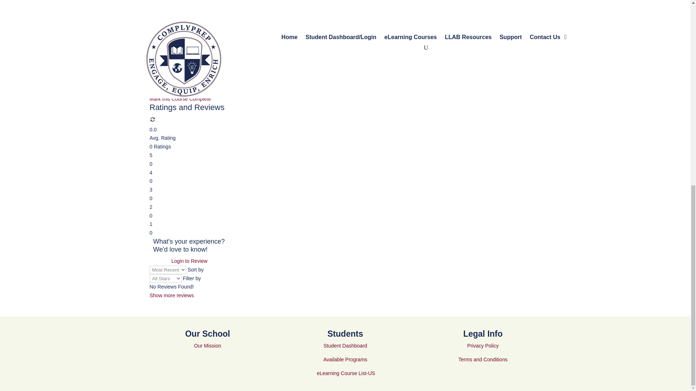 Image resolution: width=696 pixels, height=391 pixels. What do you see at coordinates (154, 121) in the screenshot?
I see `0` at bounding box center [154, 121].